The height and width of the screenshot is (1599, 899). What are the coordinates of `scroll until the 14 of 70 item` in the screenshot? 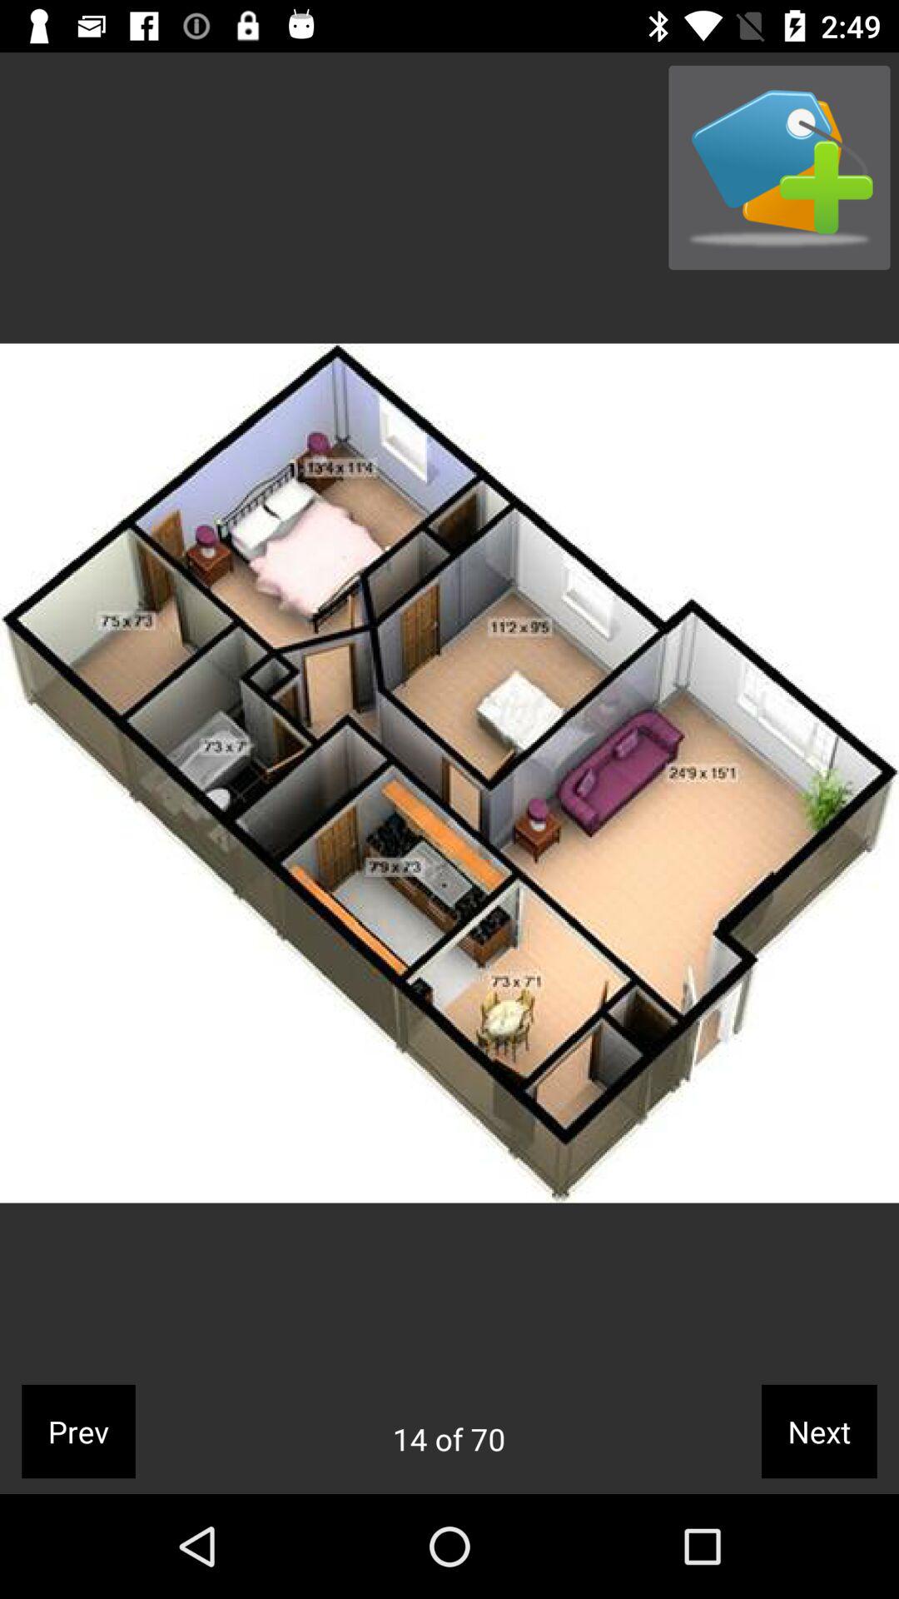 It's located at (449, 1439).